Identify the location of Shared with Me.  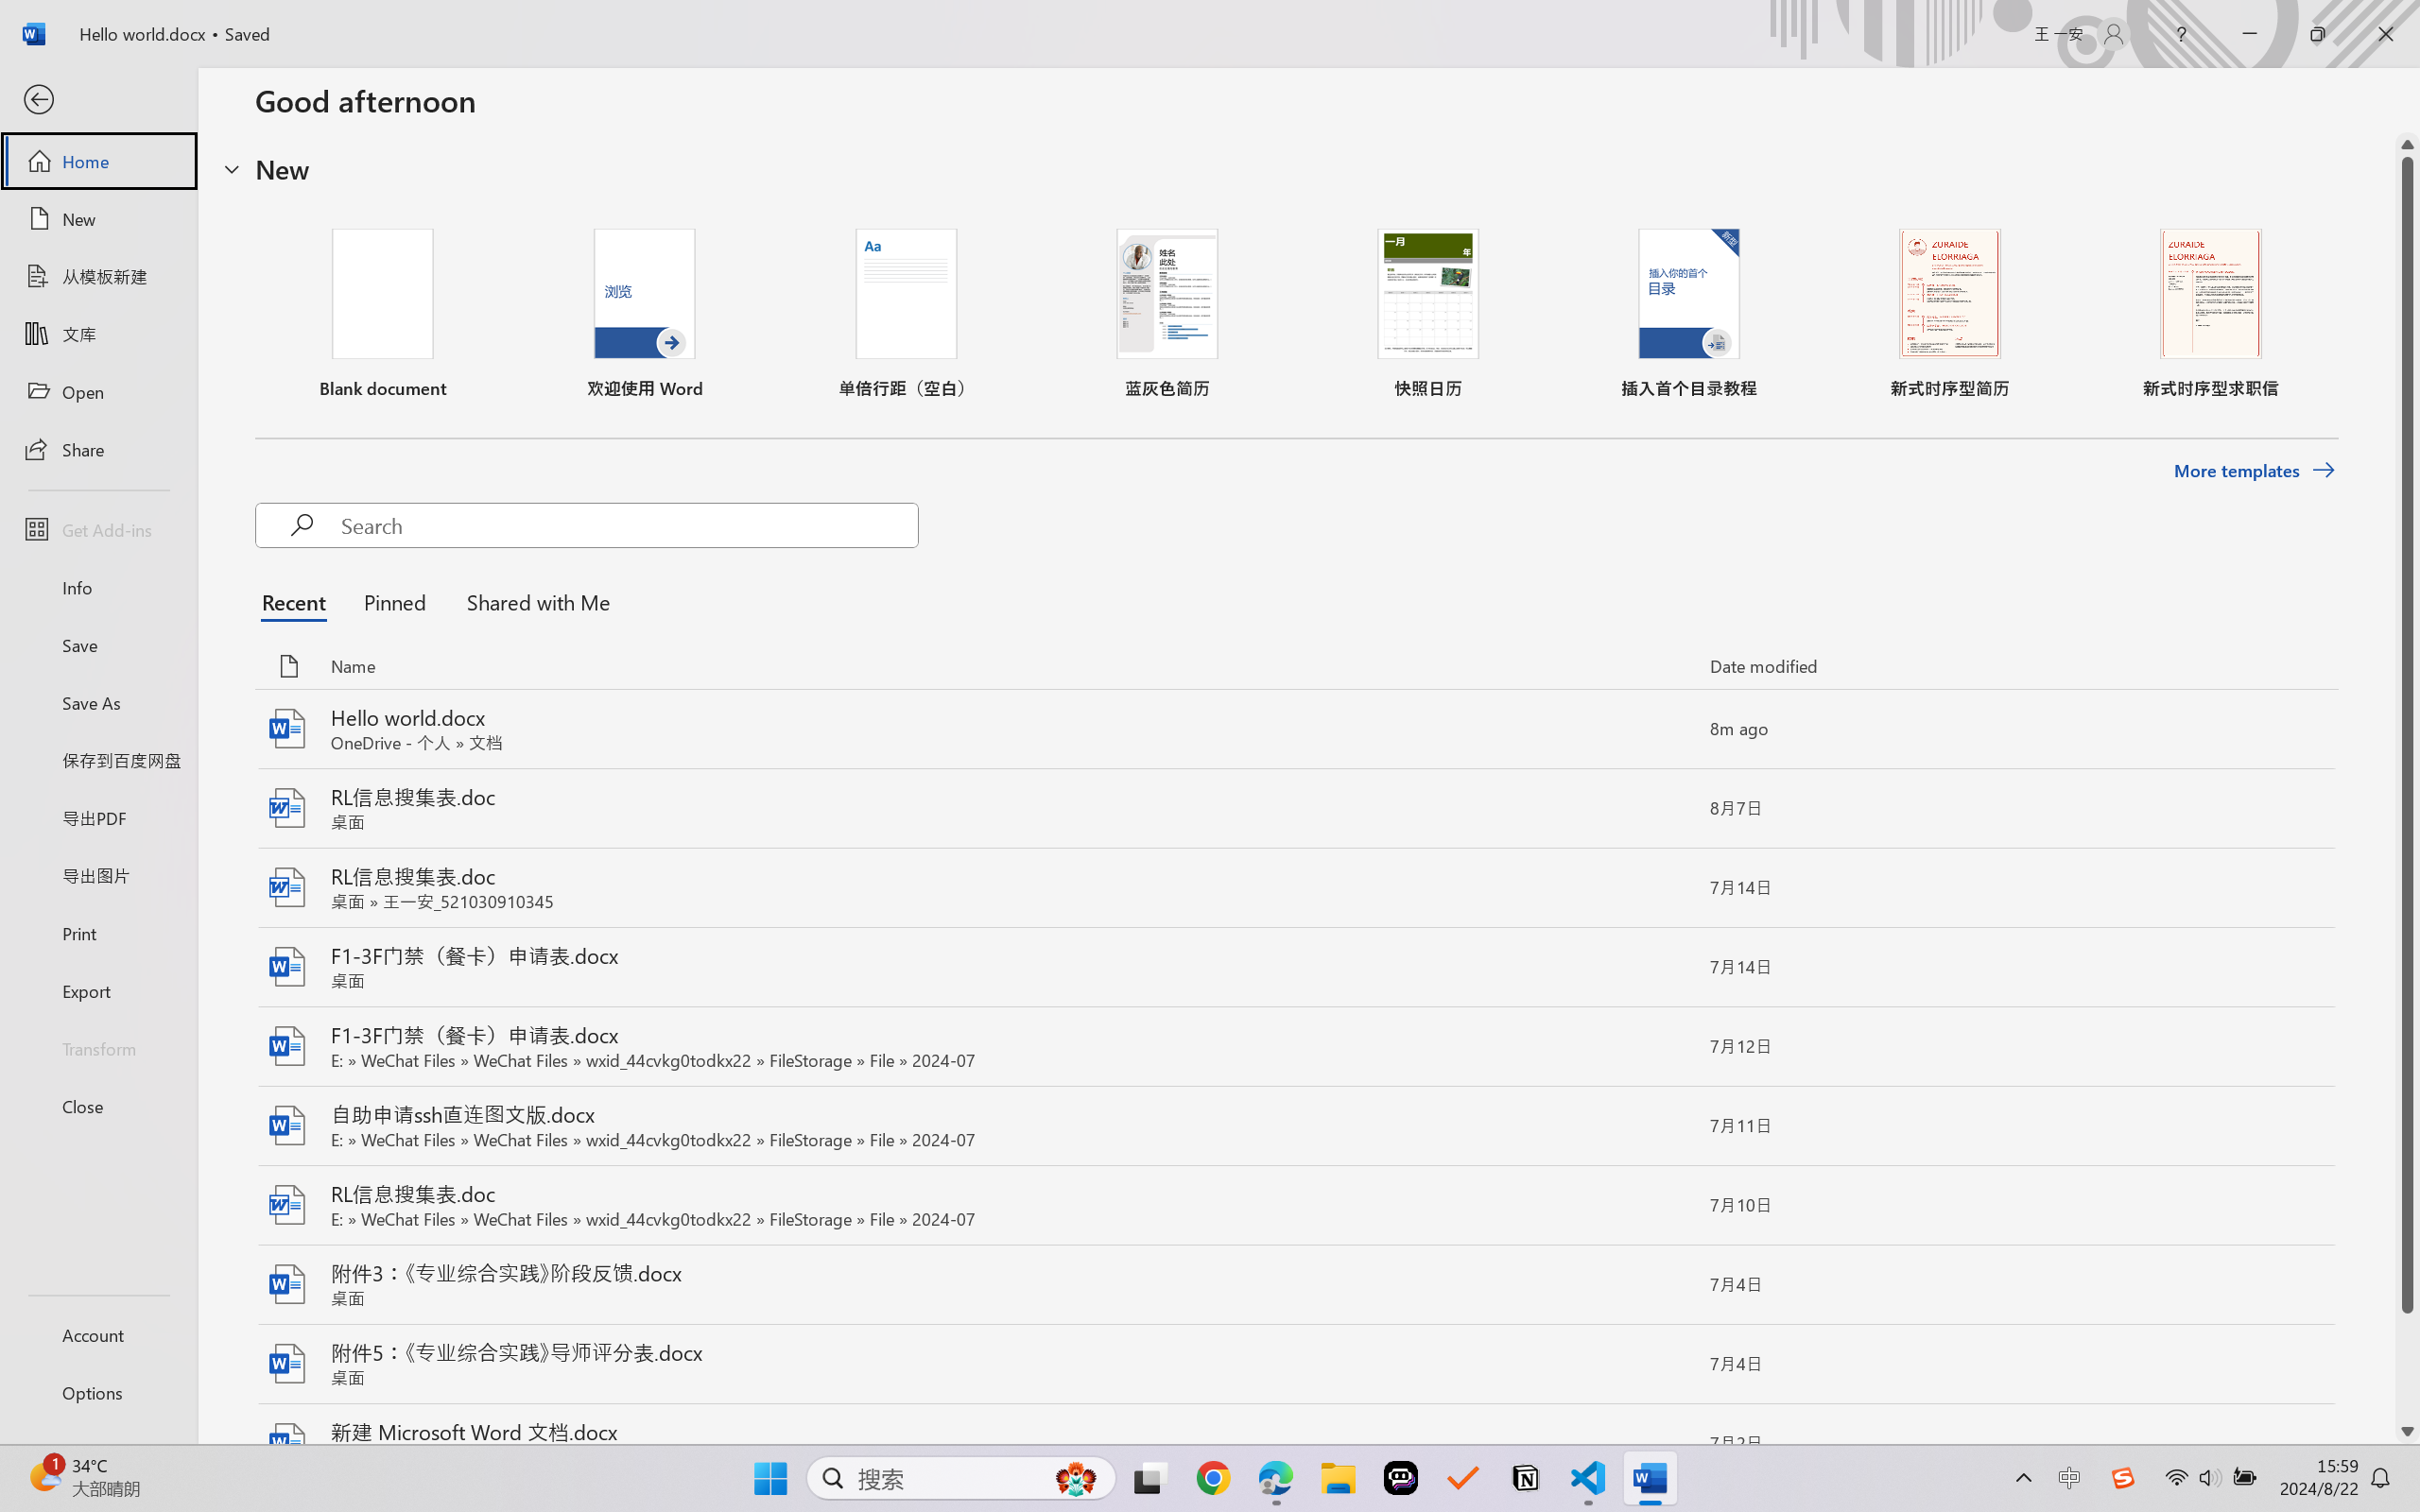
(532, 601).